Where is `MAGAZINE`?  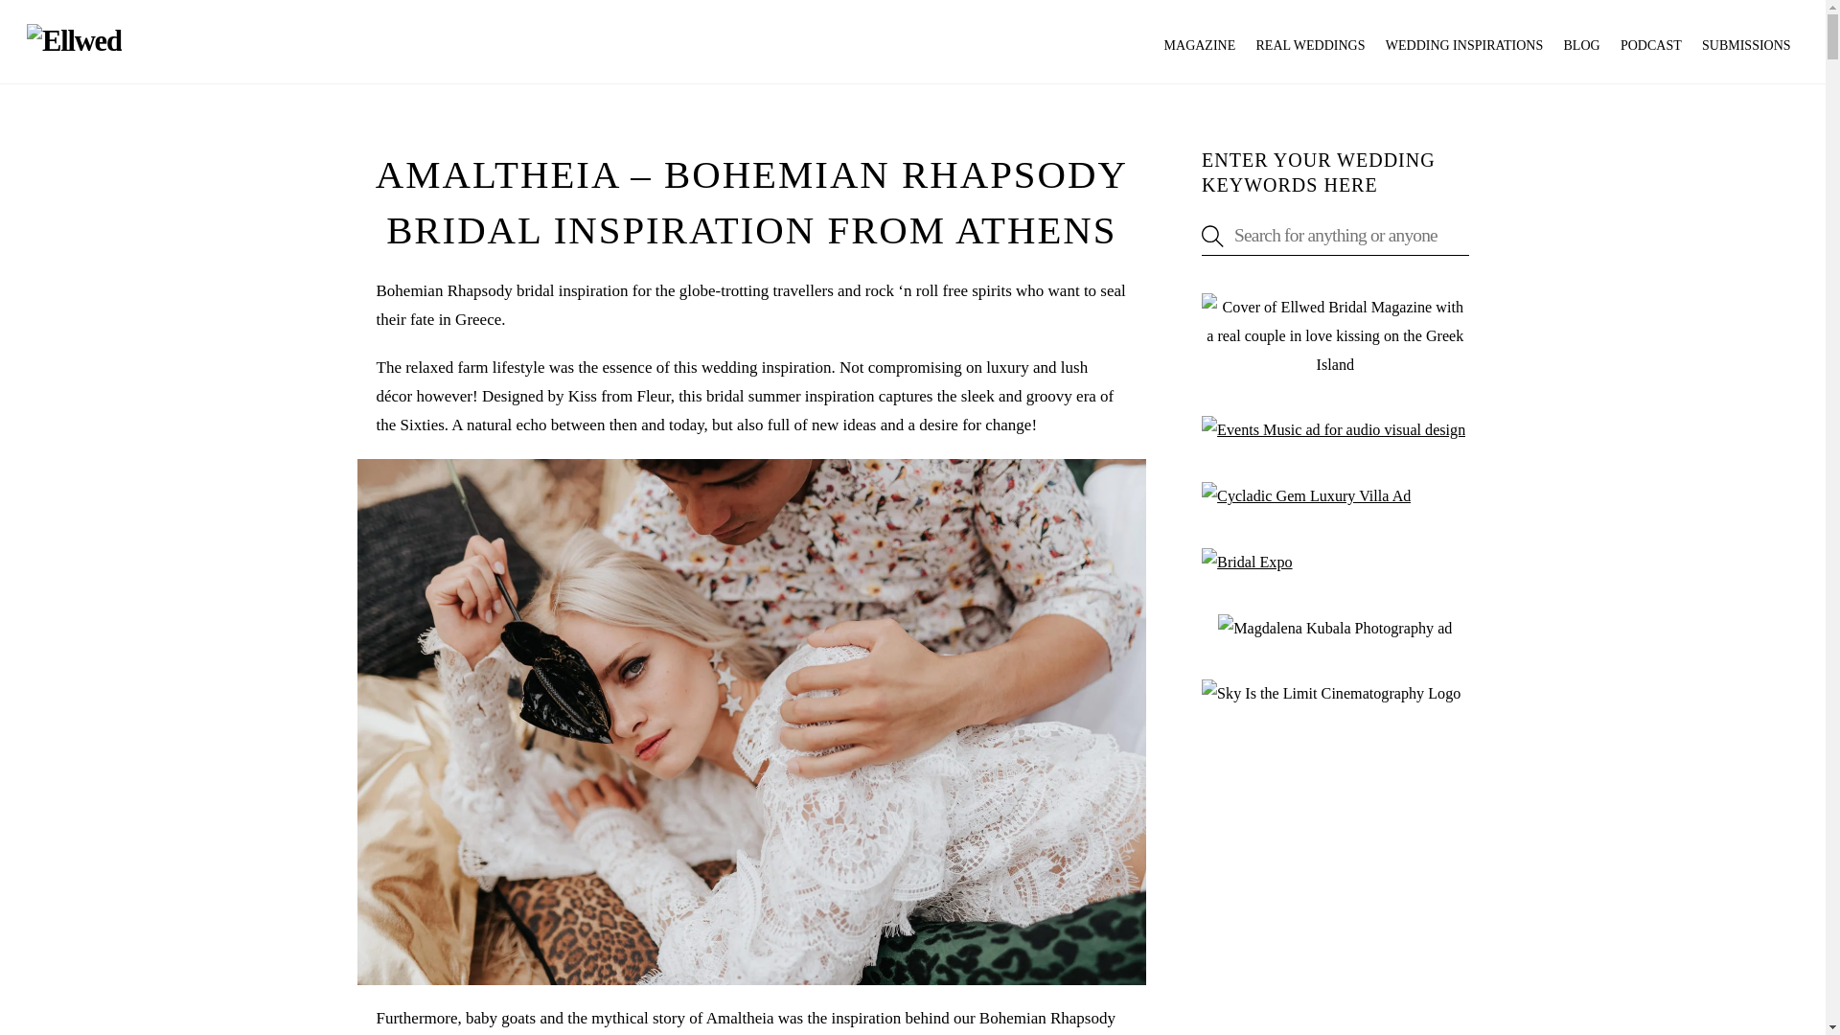
MAGAZINE is located at coordinates (1199, 46).